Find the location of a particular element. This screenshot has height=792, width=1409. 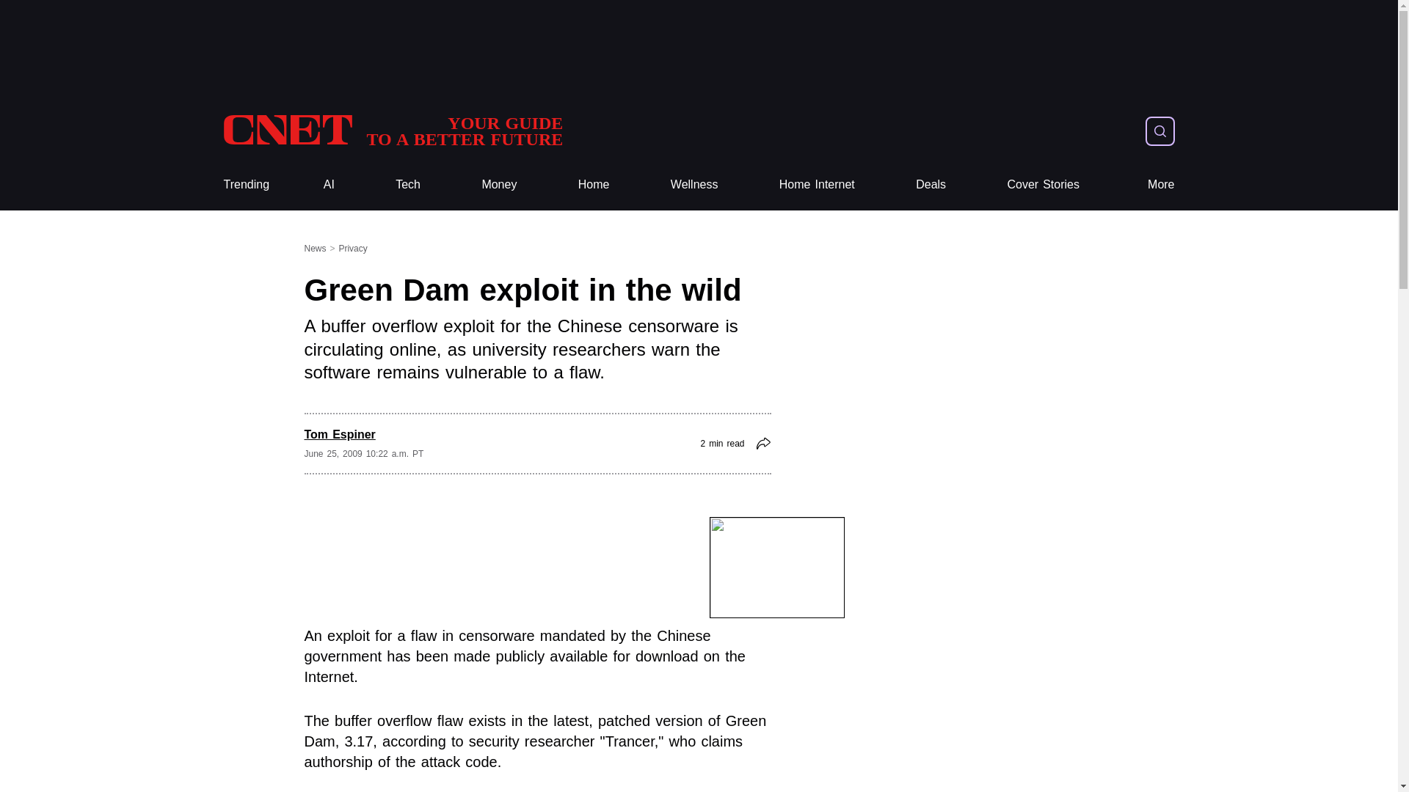

More is located at coordinates (1161, 185).